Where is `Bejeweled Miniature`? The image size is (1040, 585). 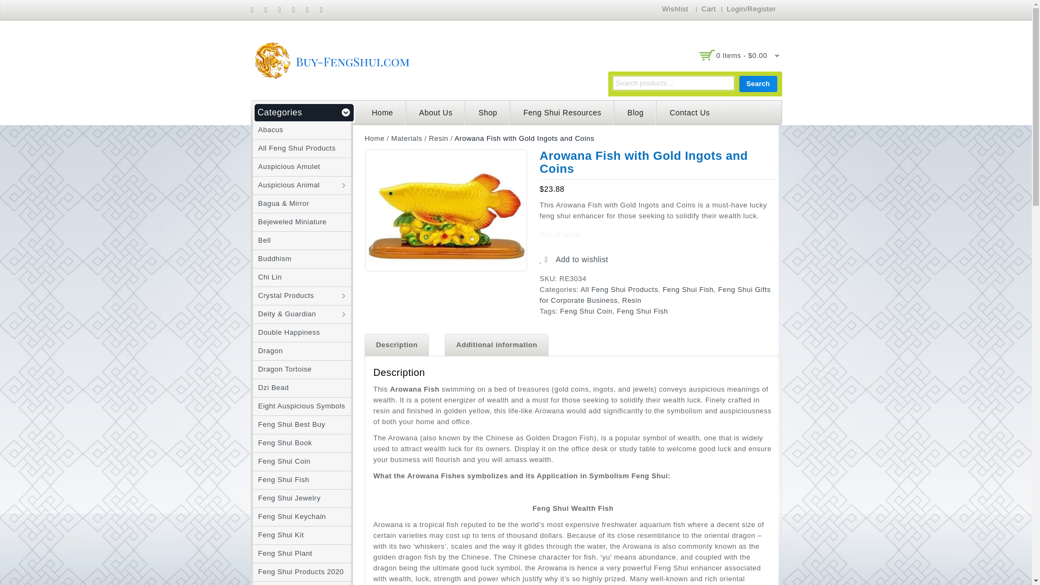
Bejeweled Miniature is located at coordinates (289, 221).